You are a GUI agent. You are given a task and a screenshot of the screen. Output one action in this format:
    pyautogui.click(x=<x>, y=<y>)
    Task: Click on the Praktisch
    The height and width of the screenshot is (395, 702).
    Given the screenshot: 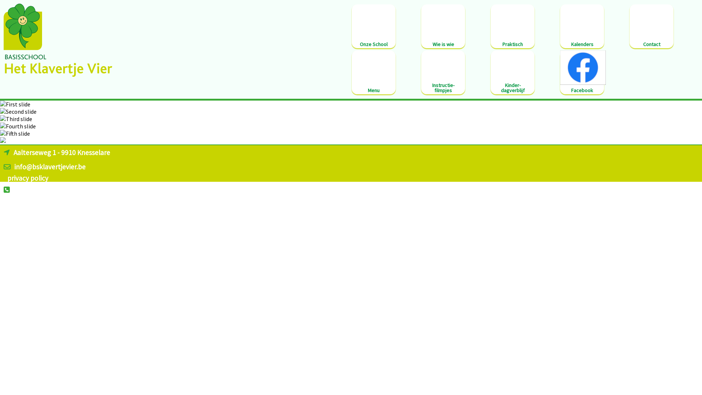 What is the action you would take?
    pyautogui.click(x=513, y=26)
    